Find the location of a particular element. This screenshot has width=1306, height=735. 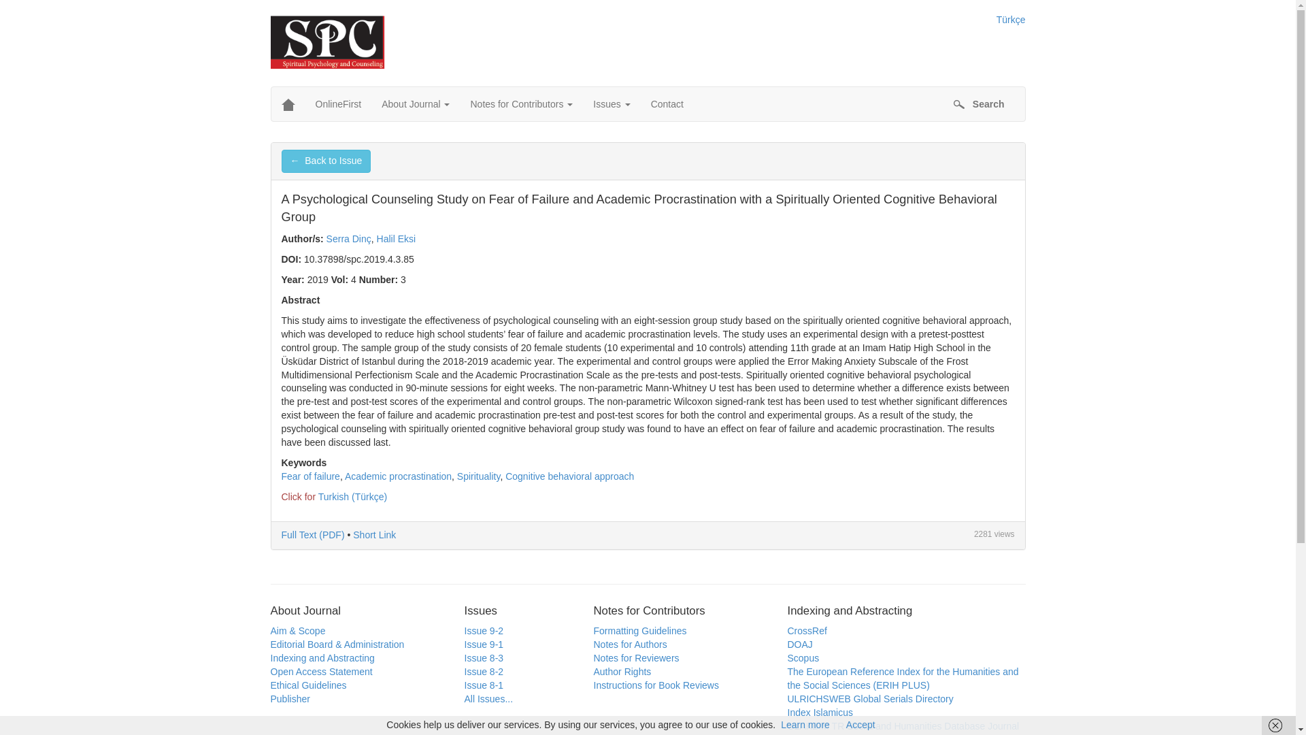

OnlineFirst is located at coordinates (337, 104).